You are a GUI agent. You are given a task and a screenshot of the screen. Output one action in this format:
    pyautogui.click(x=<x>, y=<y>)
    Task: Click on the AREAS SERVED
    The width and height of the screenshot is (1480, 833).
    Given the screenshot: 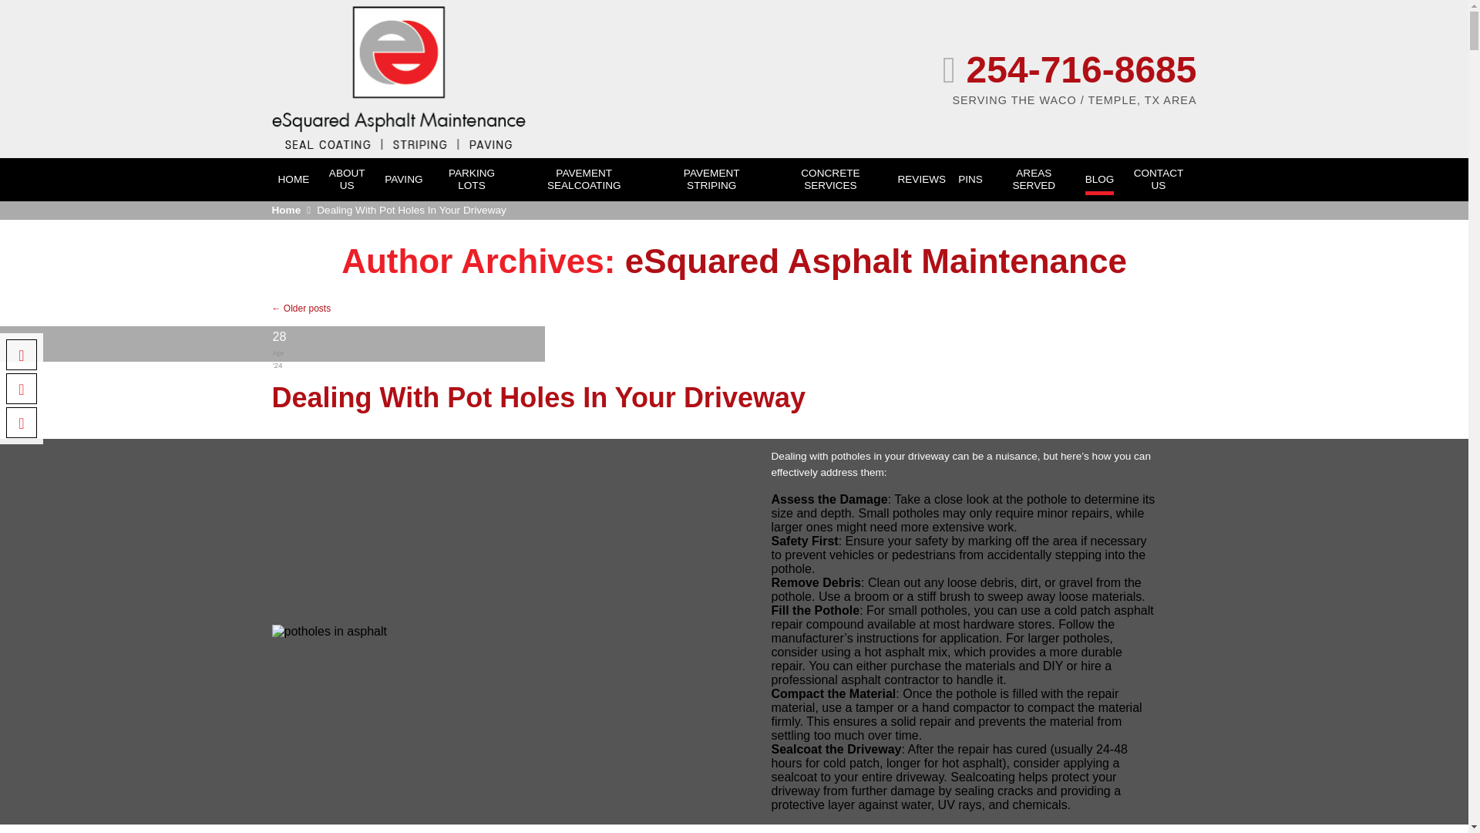 What is the action you would take?
    pyautogui.click(x=1034, y=180)
    